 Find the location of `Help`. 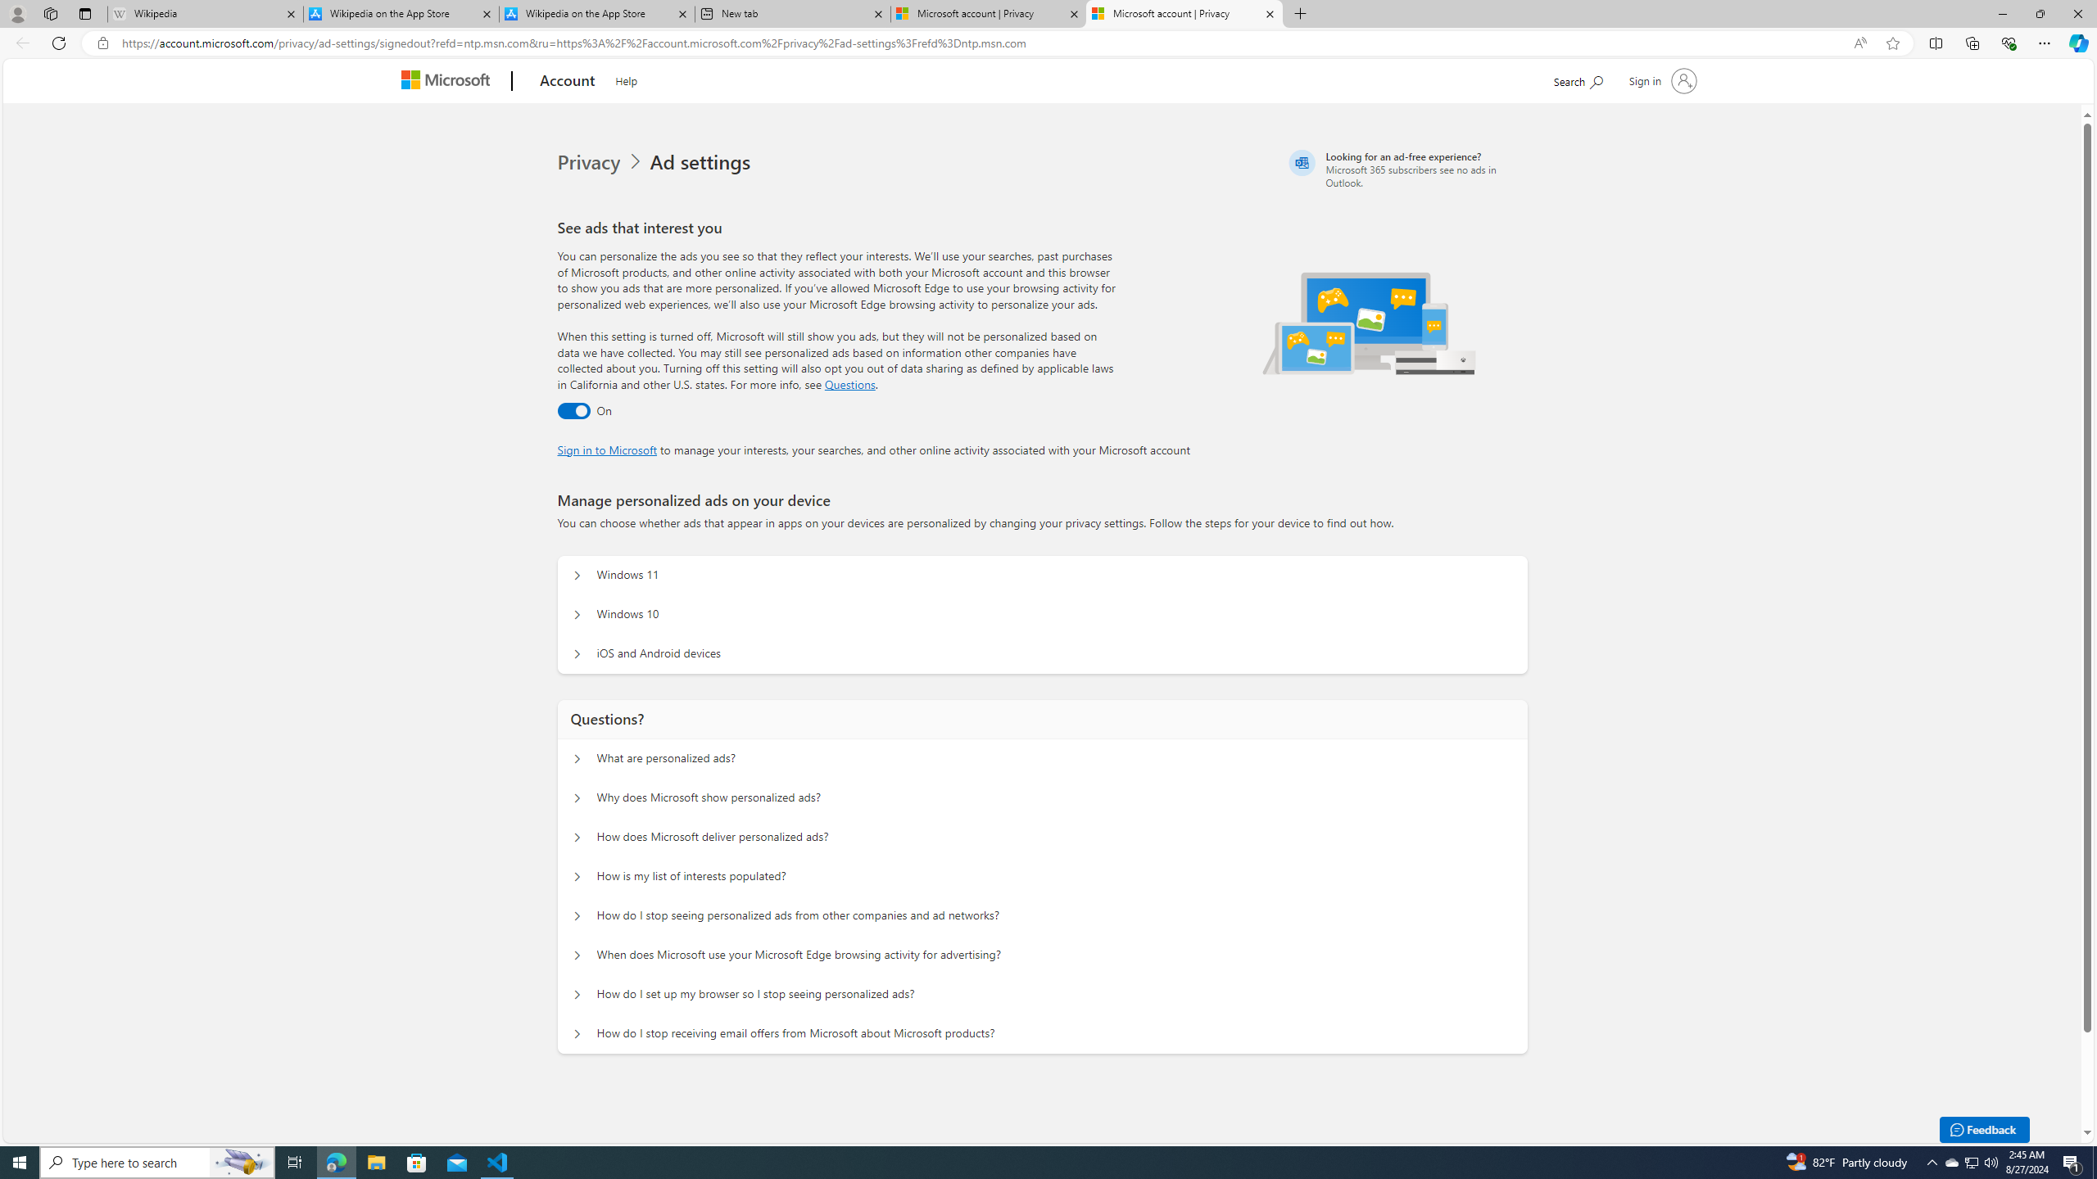

Help is located at coordinates (627, 79).